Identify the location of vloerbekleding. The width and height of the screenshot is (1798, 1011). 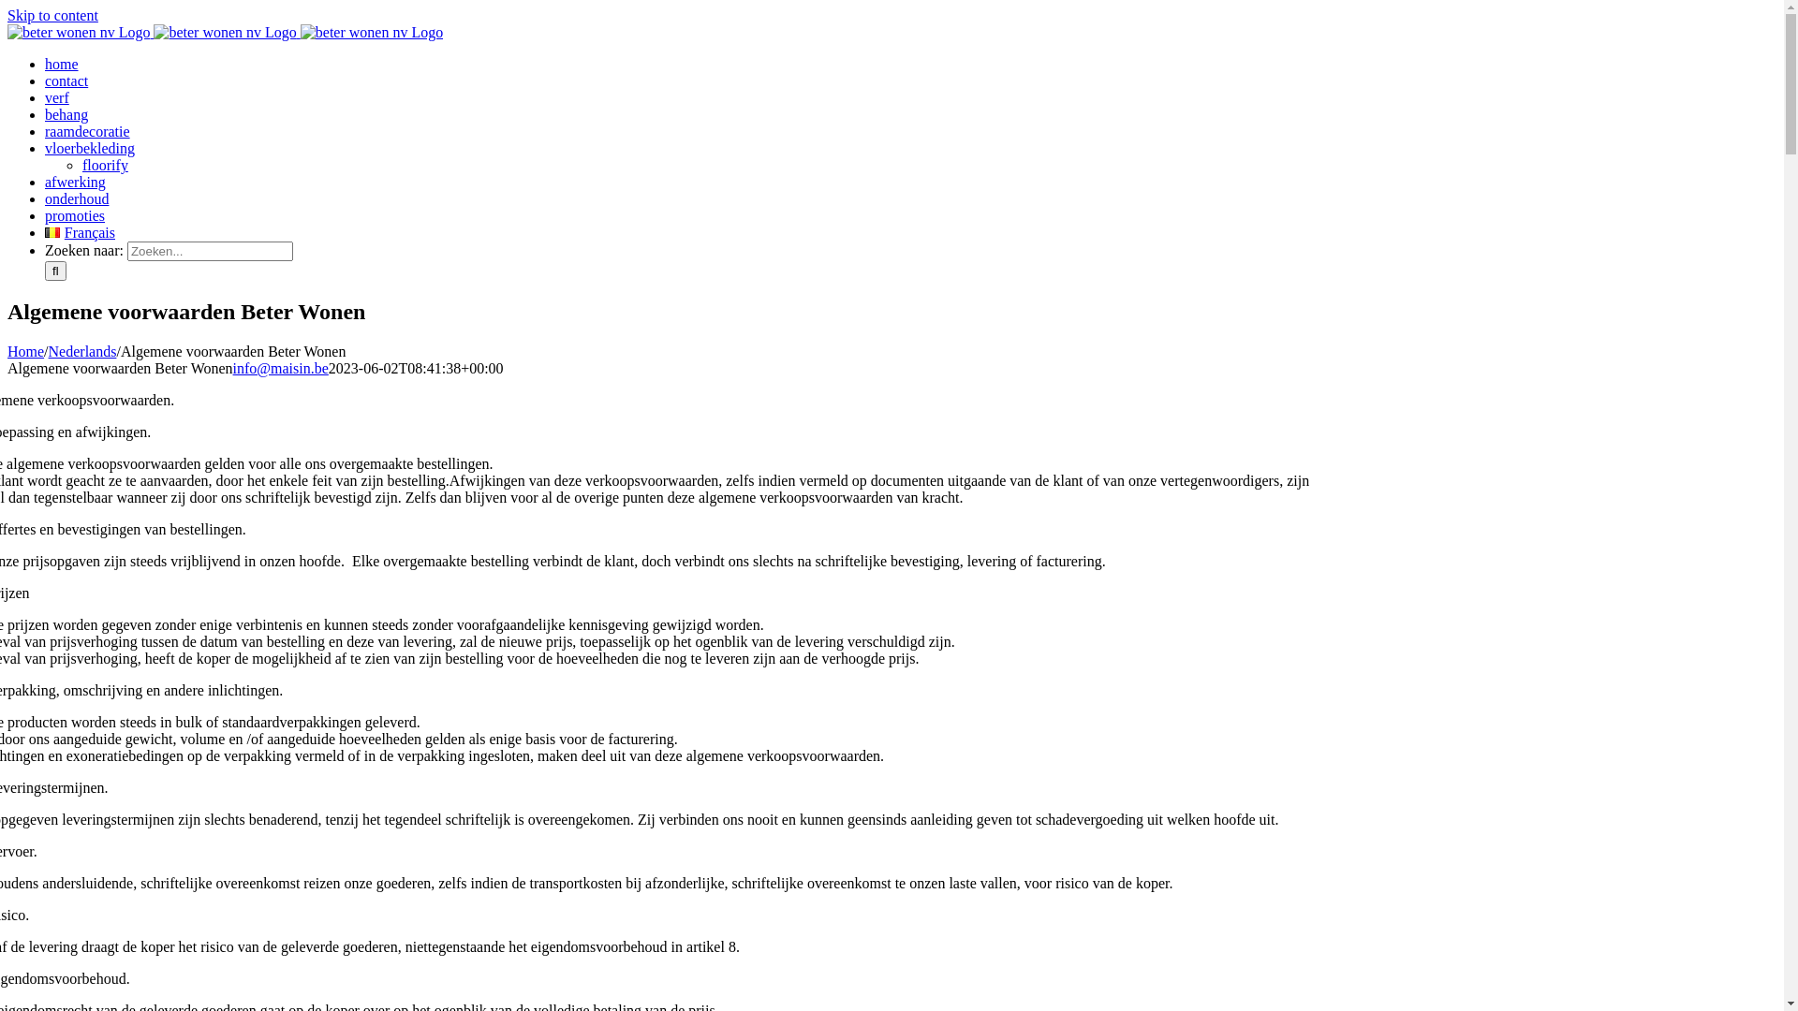
(90, 148).